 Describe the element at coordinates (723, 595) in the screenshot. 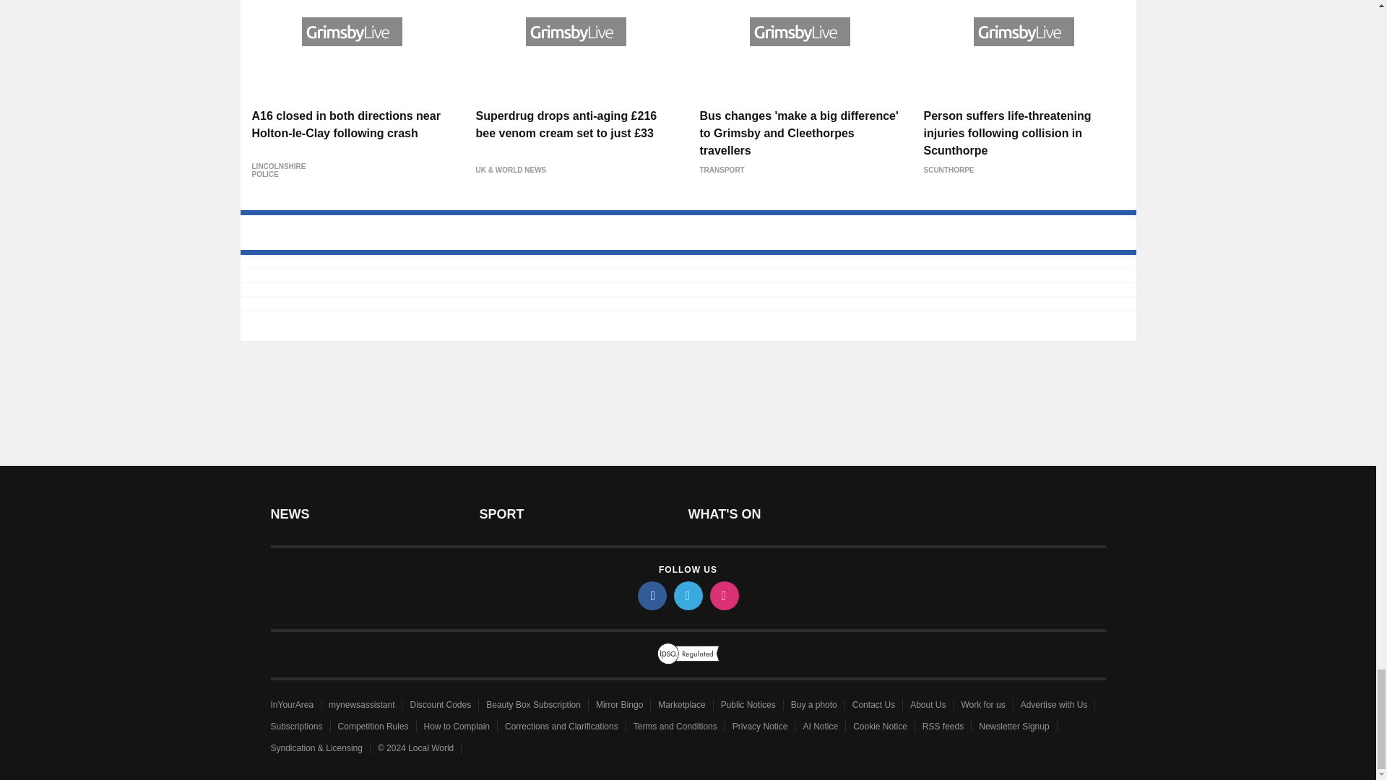

I see `instagram` at that location.